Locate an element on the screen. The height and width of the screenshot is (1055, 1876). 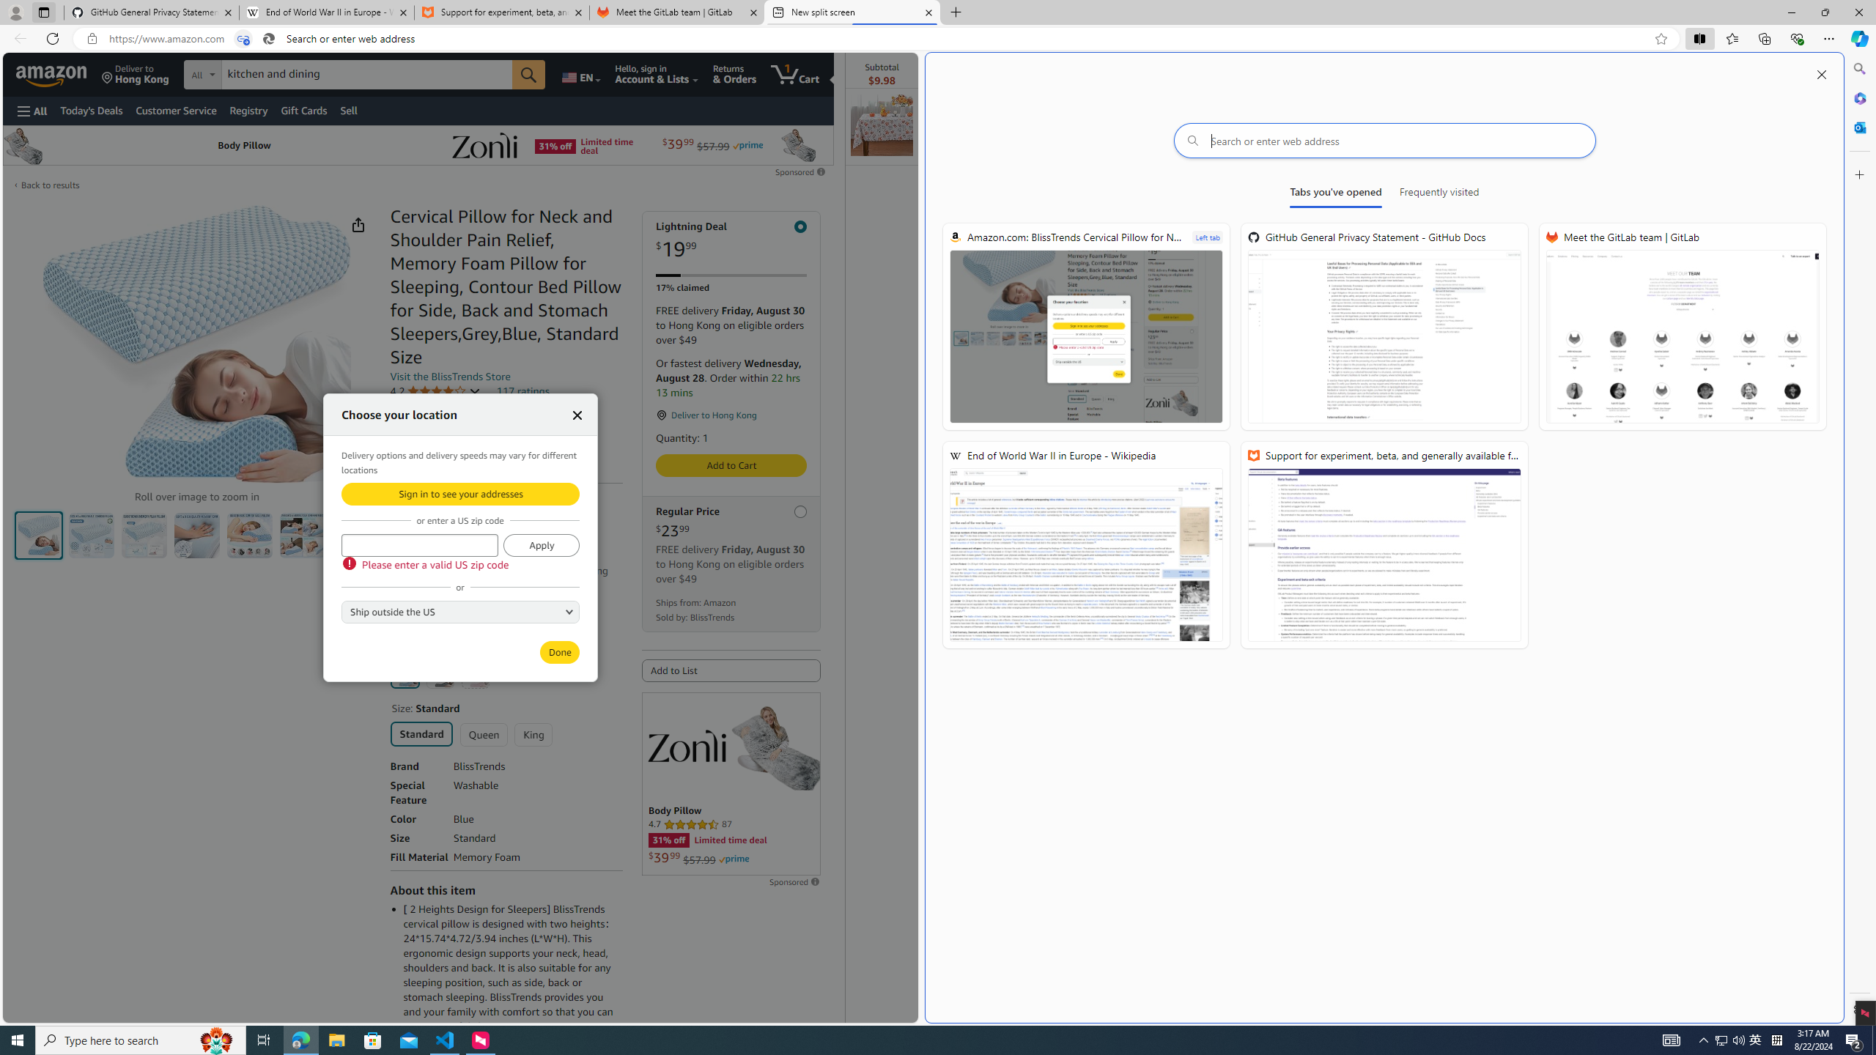
Back to results is located at coordinates (51, 185).